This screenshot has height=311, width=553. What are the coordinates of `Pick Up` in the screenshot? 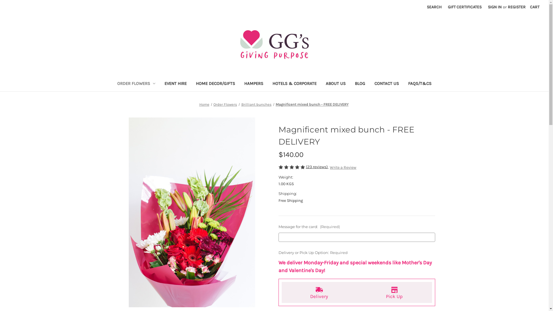 It's located at (394, 293).